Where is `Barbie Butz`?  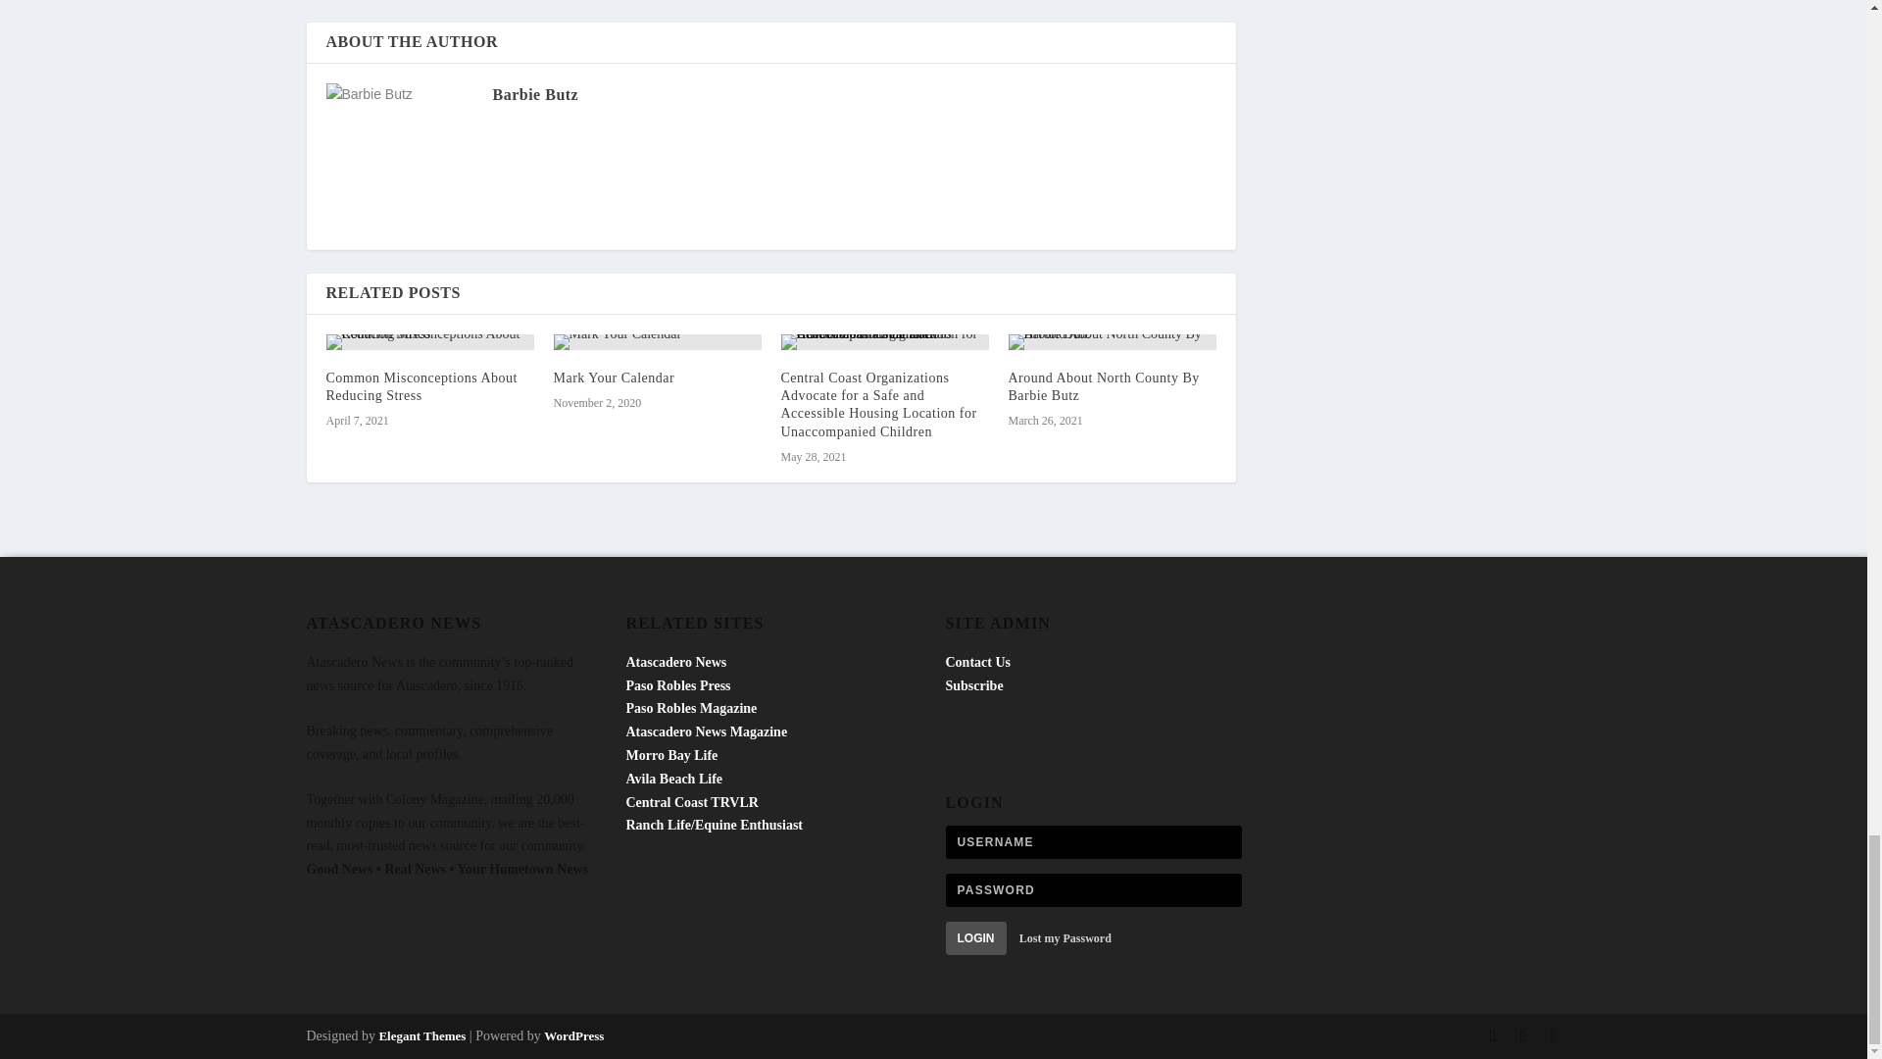
Barbie Butz is located at coordinates (534, 94).